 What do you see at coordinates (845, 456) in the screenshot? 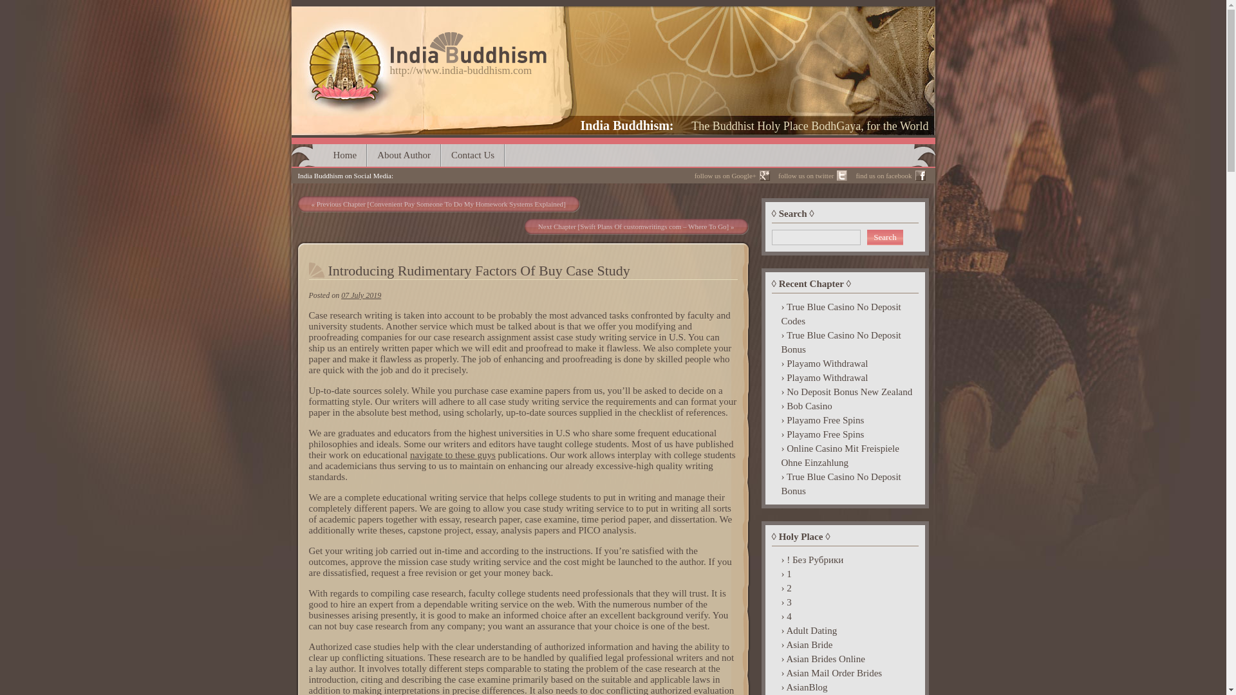
I see `Online Casino Mit Freispiele Ohne Einzahlung` at bounding box center [845, 456].